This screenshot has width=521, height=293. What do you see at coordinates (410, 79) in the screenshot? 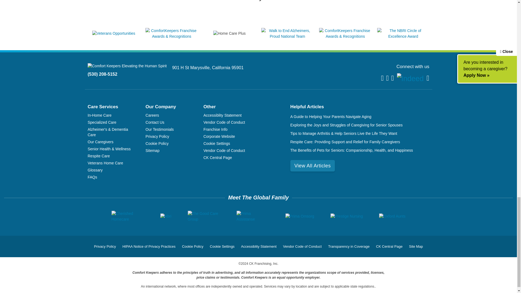
I see `Indeed` at bounding box center [410, 79].